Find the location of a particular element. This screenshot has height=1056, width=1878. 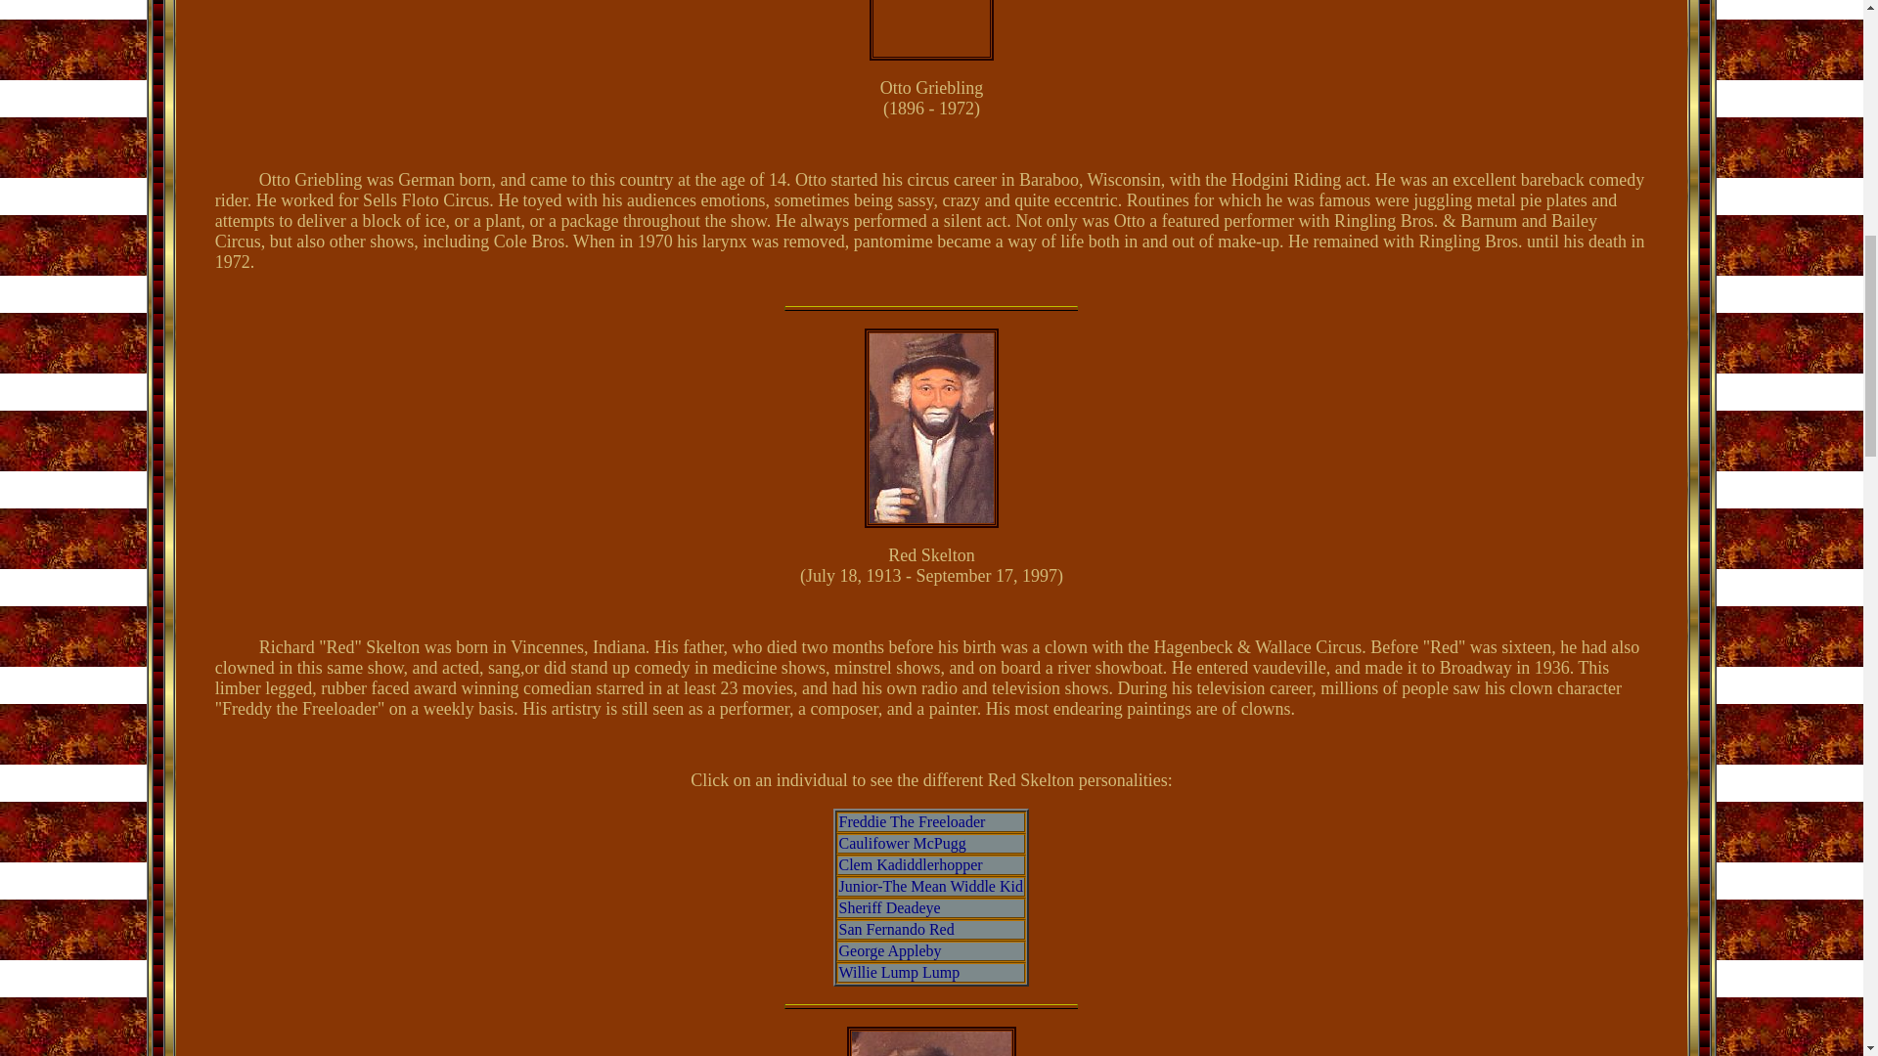

Divider line between images and statements is located at coordinates (931, 308).